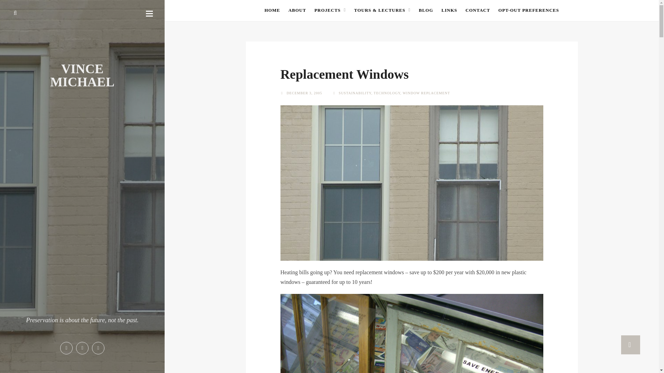 The height and width of the screenshot is (373, 664). What do you see at coordinates (82, 348) in the screenshot?
I see `Twitter` at bounding box center [82, 348].